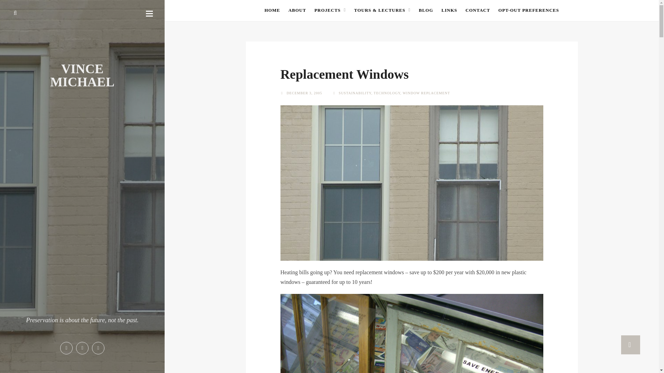 The height and width of the screenshot is (373, 664). What do you see at coordinates (82, 348) in the screenshot?
I see `Twitter` at bounding box center [82, 348].